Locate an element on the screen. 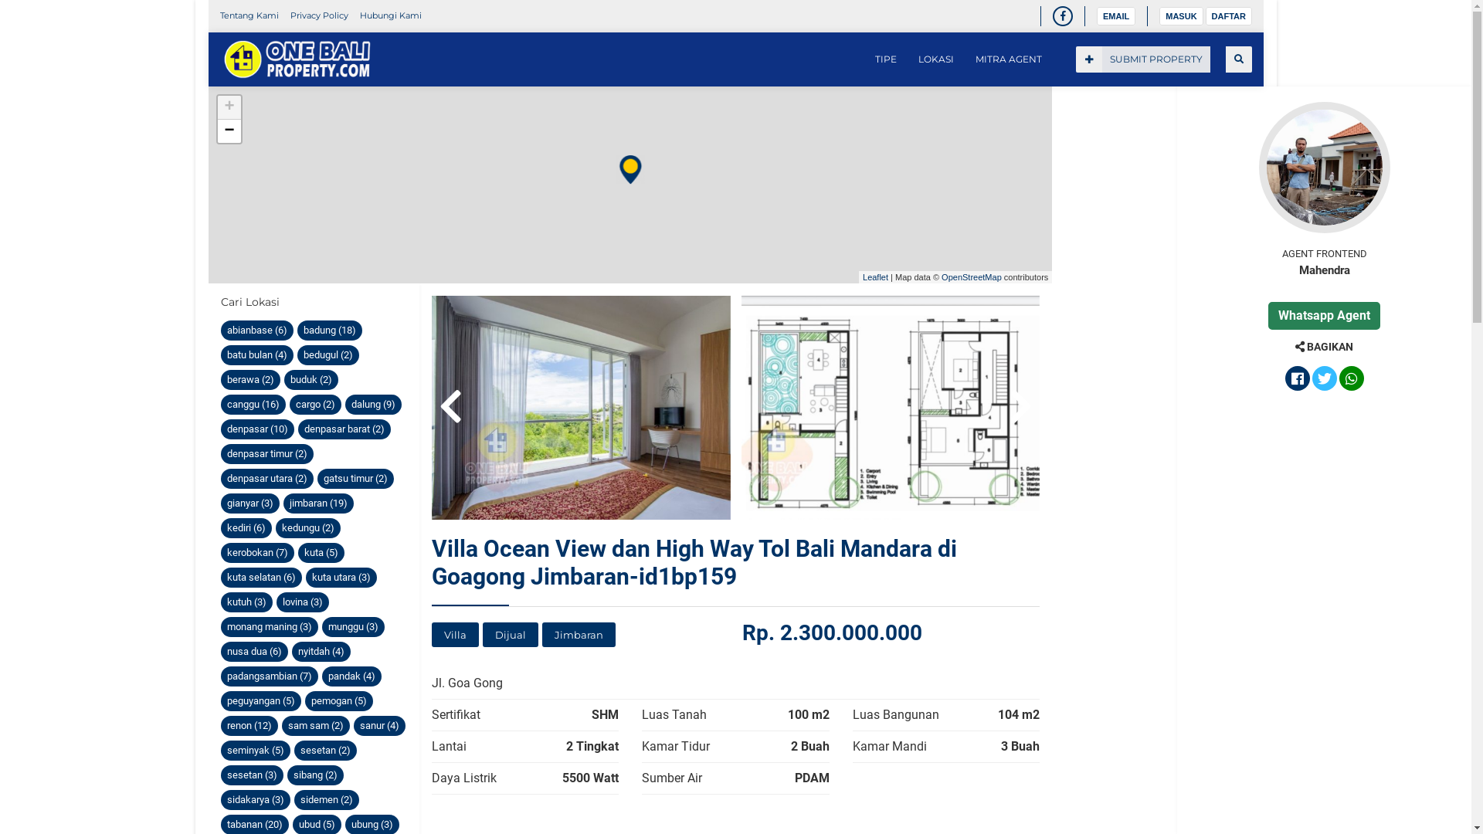 This screenshot has width=1483, height=834. batu bulan (4) is located at coordinates (257, 355).